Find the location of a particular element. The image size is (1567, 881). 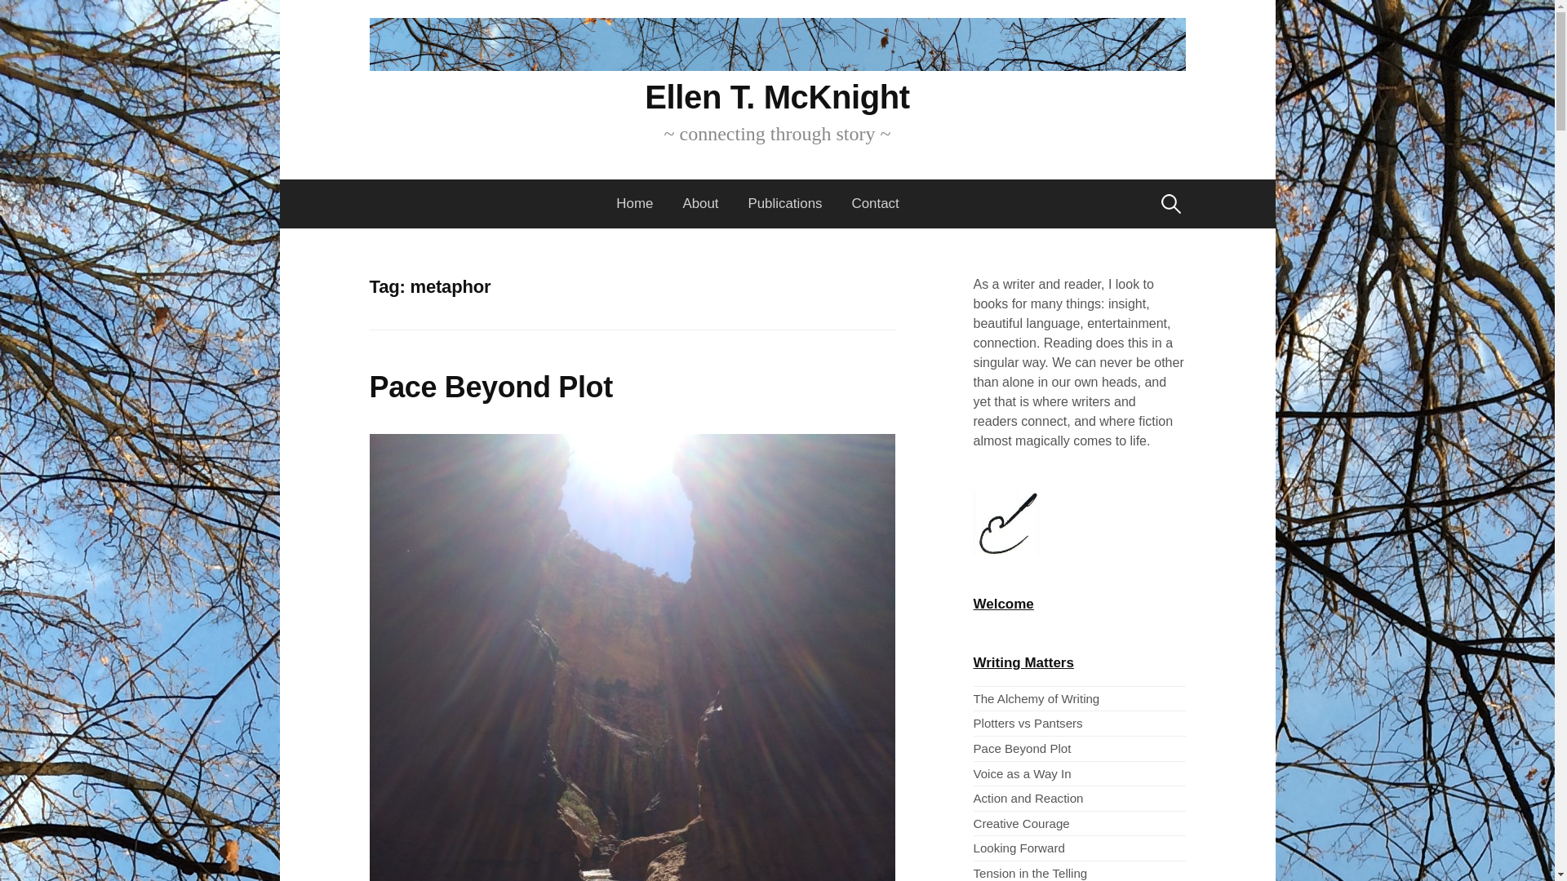

About is located at coordinates (700, 204).